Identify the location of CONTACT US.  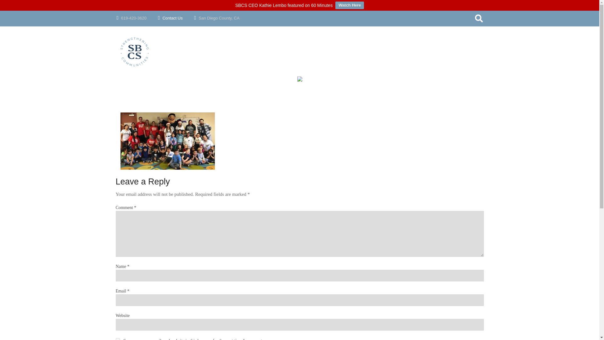
(354, 99).